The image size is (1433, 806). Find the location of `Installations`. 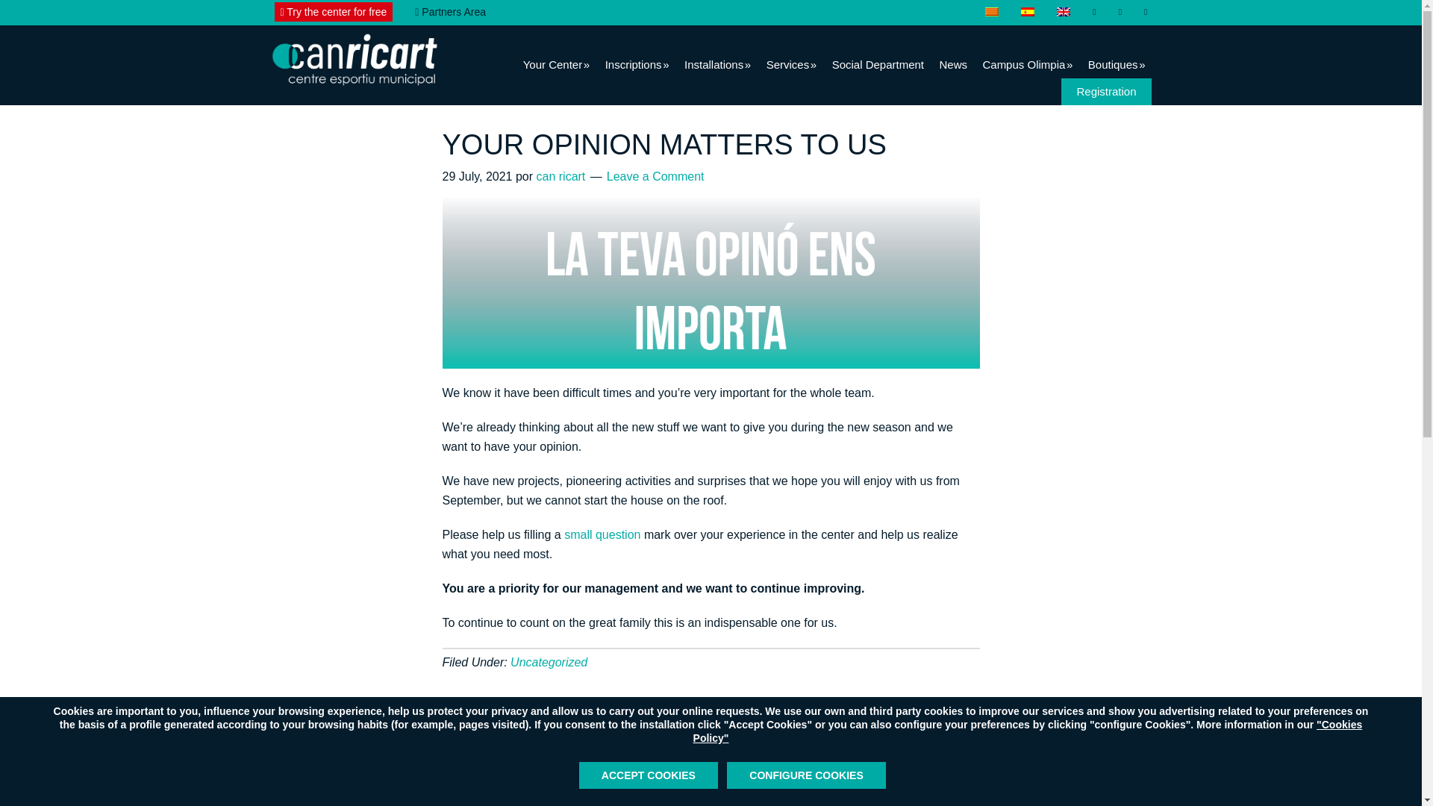

Installations is located at coordinates (716, 64).